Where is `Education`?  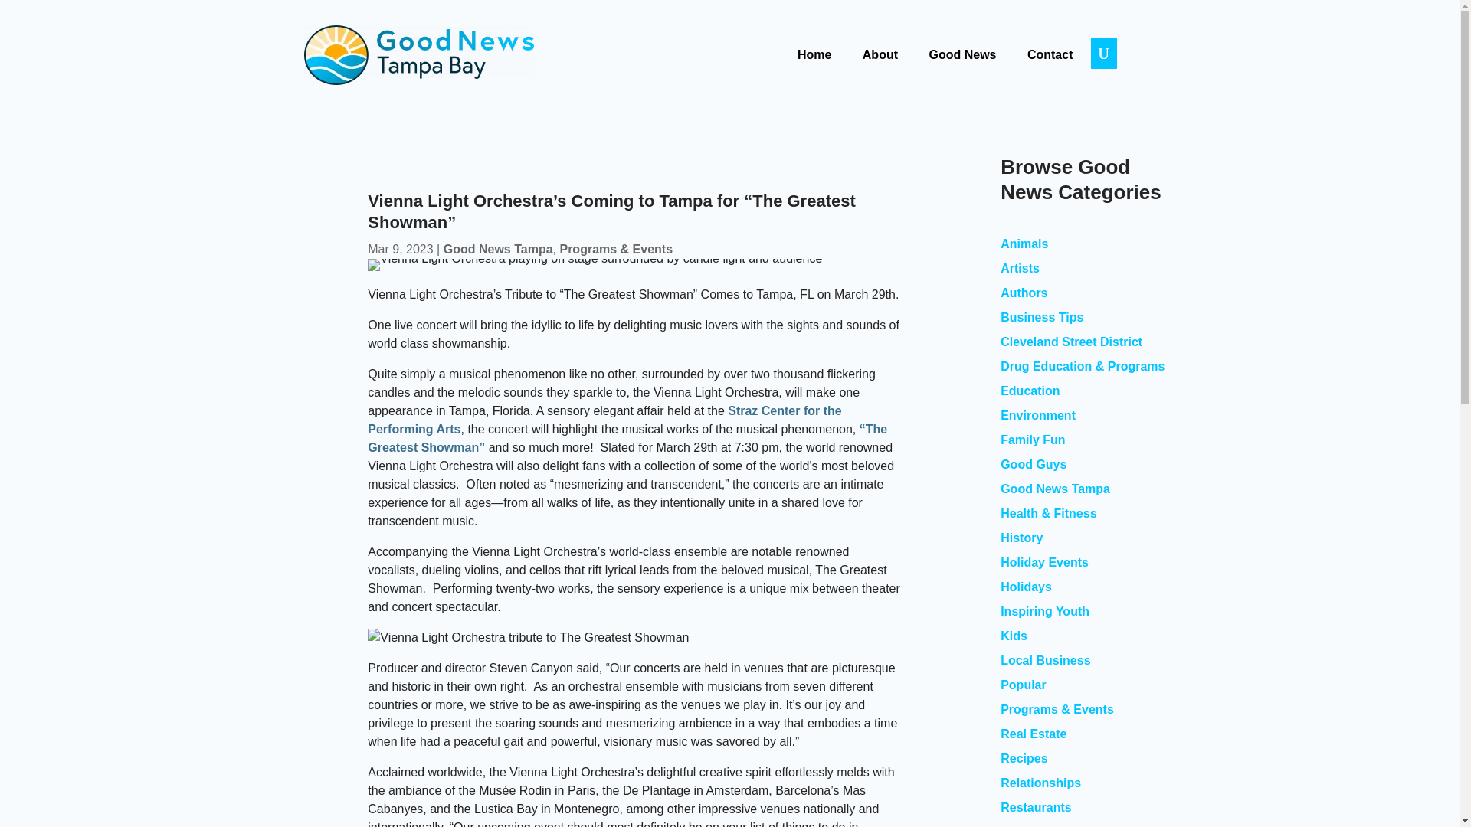 Education is located at coordinates (1030, 391).